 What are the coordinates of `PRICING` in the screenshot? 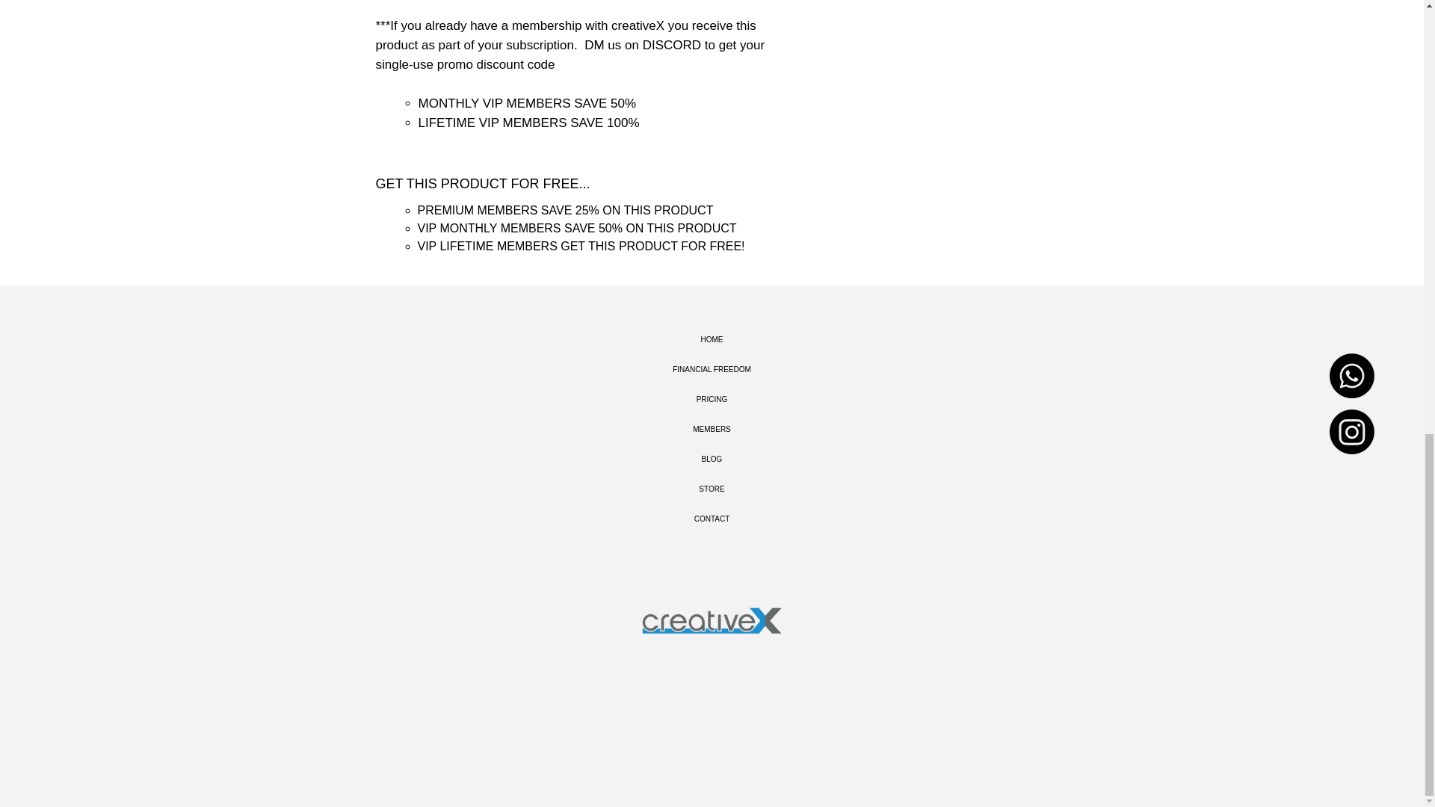 It's located at (712, 400).